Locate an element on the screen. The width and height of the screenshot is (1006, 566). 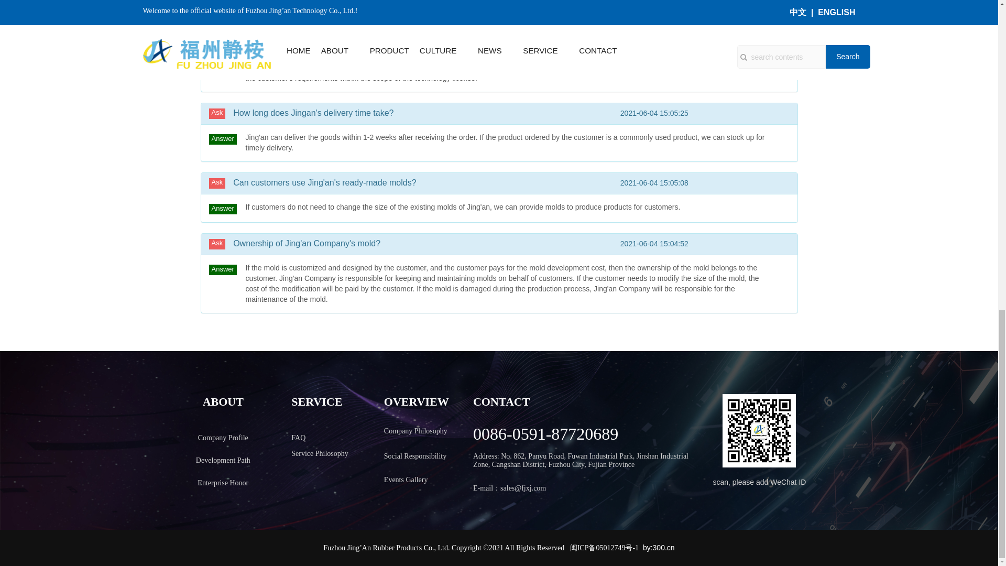
0086-0591-87720689 is located at coordinates (545, 437).